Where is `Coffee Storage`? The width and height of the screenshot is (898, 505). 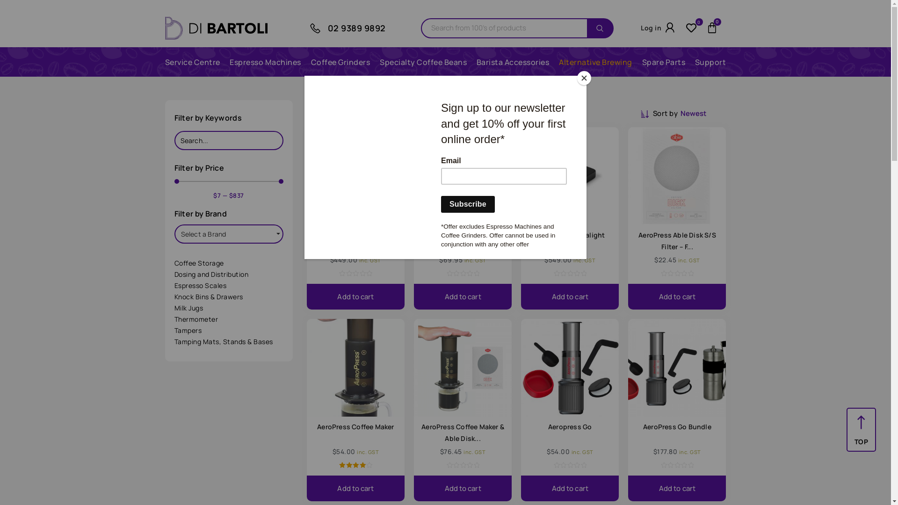 Coffee Storage is located at coordinates (228, 263).